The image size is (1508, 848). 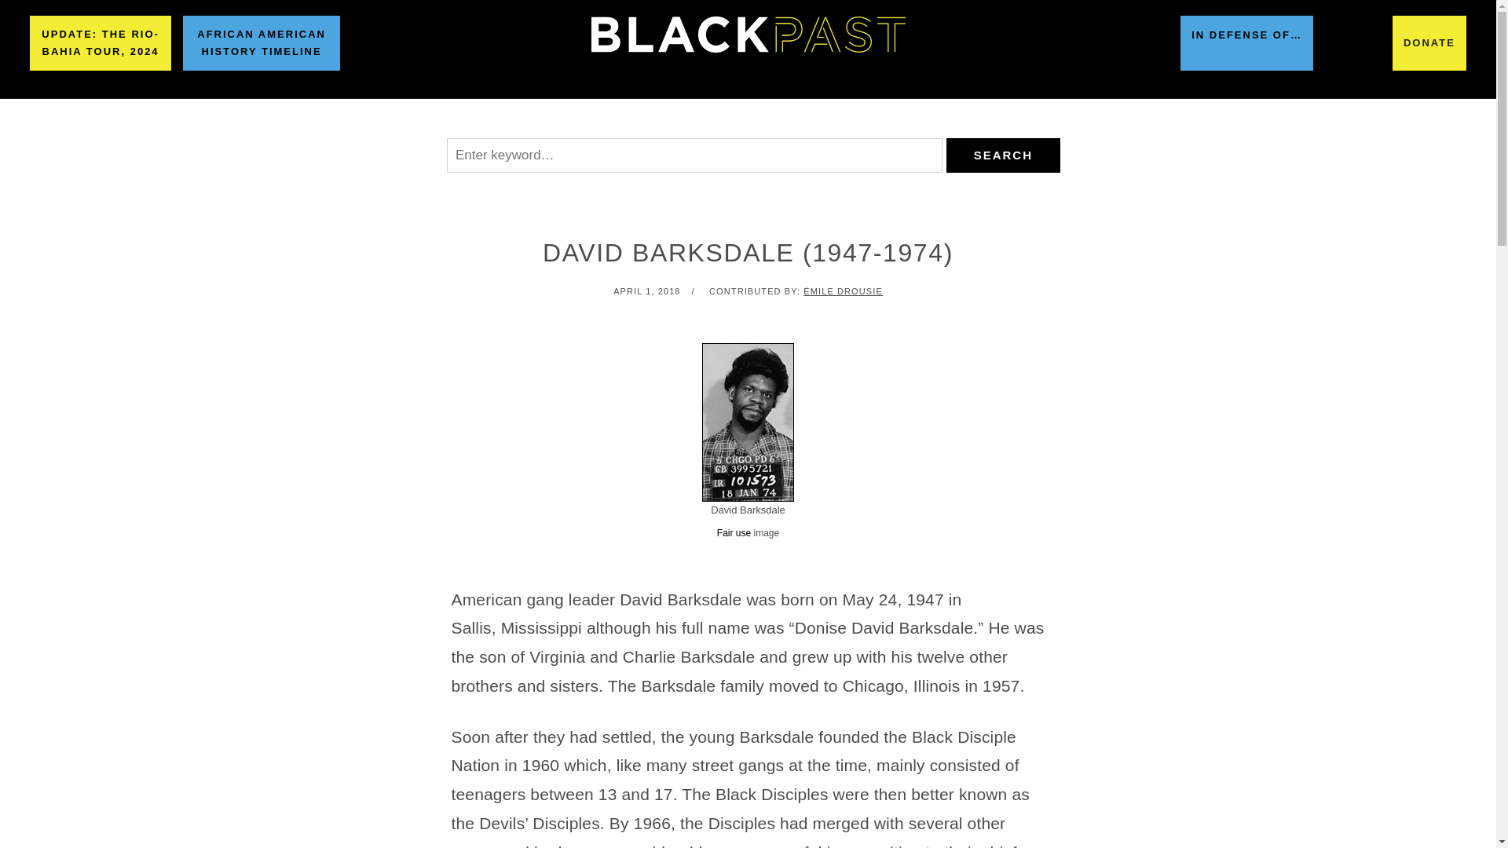 What do you see at coordinates (652, 119) in the screenshot?
I see `GLOBAL AFRICAN HISTORY` at bounding box center [652, 119].